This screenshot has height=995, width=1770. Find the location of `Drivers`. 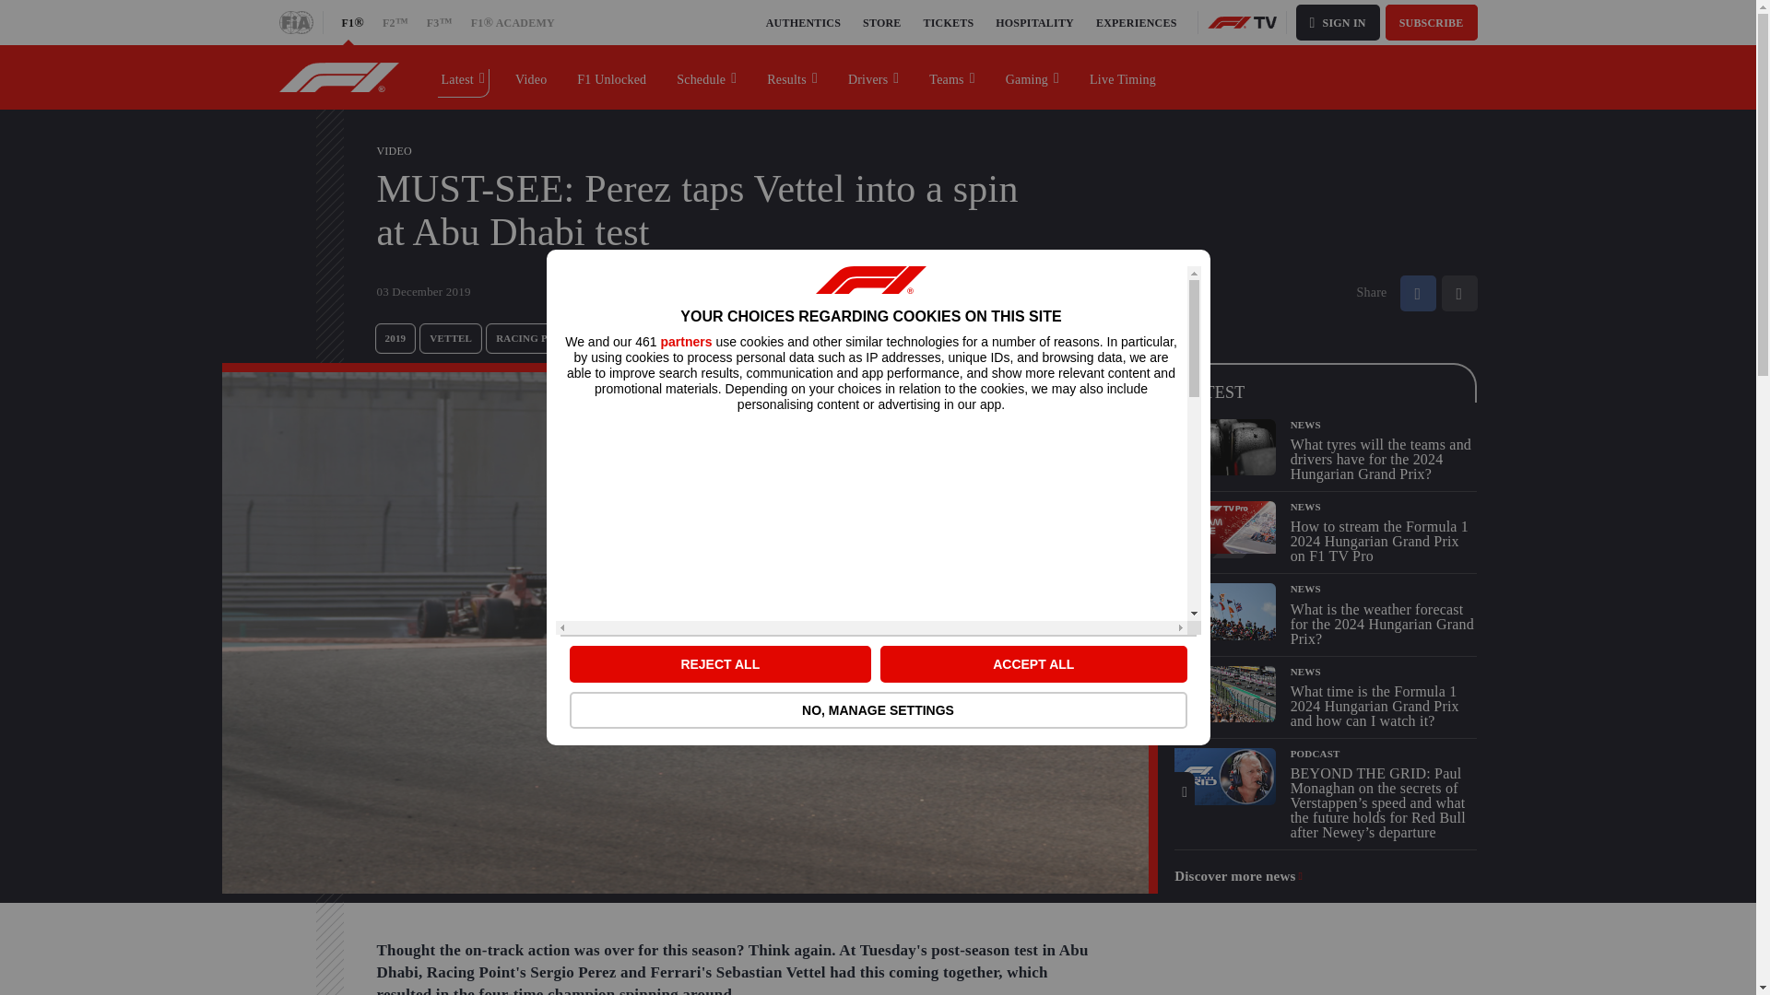

Drivers is located at coordinates (874, 76).